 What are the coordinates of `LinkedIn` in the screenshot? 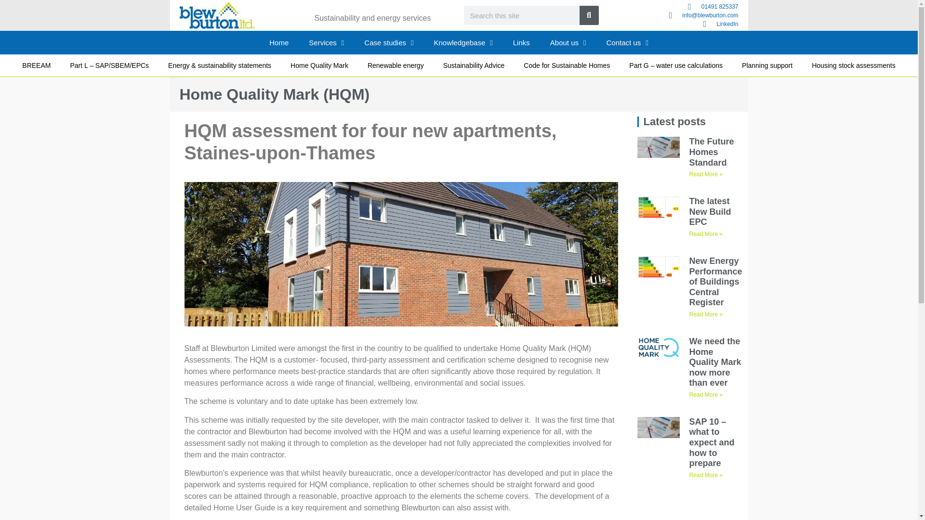 It's located at (671, 24).